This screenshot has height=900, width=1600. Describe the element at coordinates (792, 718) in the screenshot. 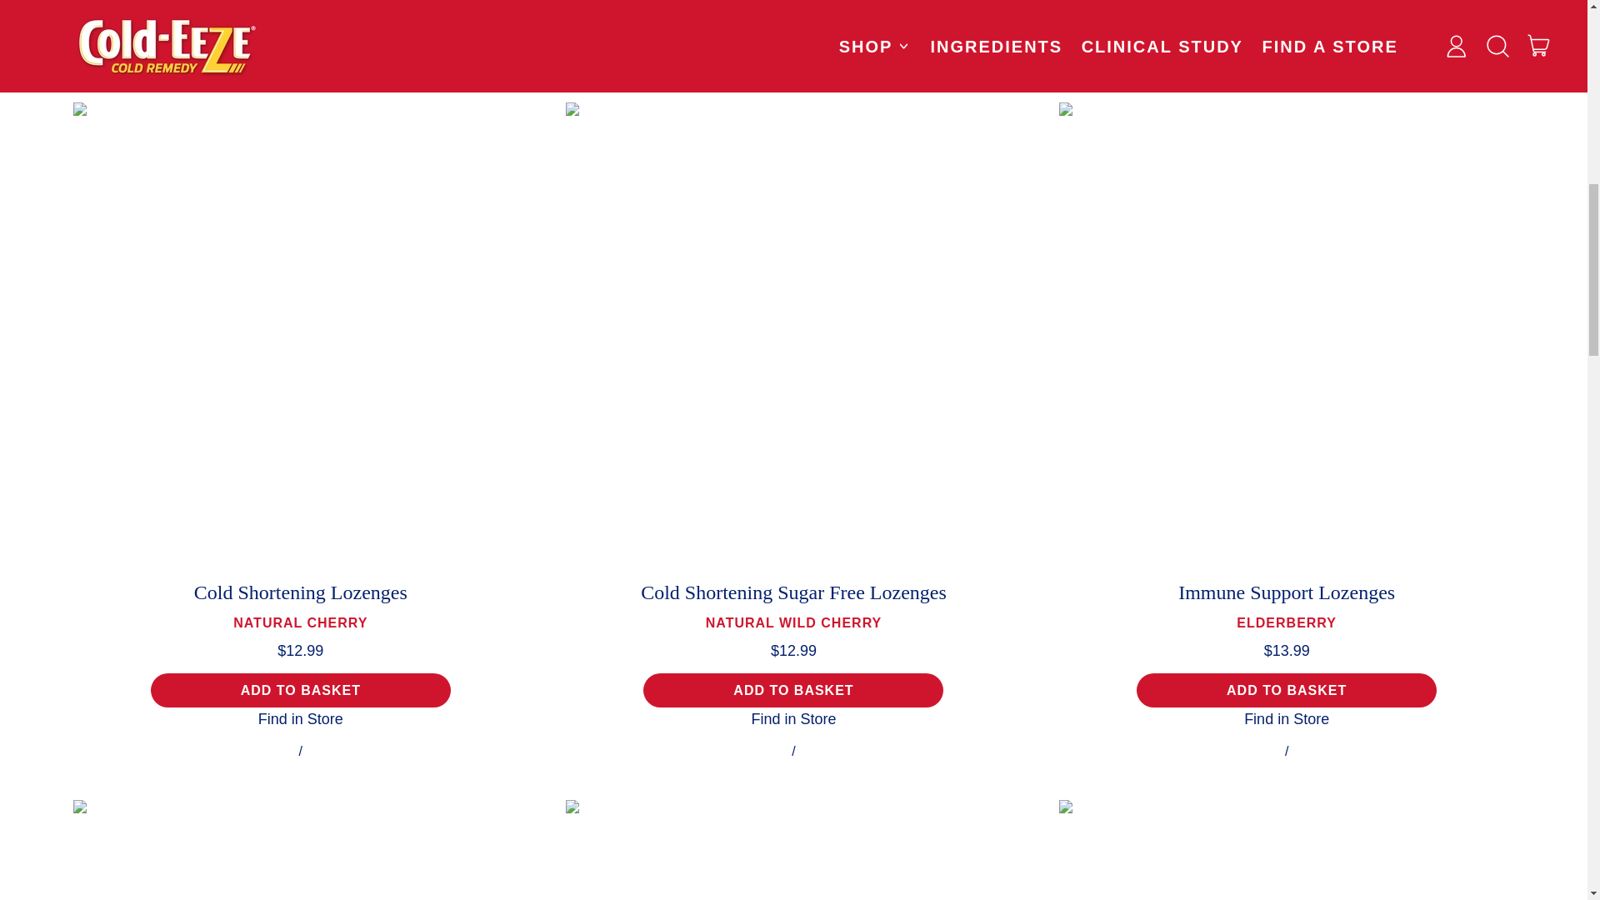

I see `Filter` at that location.